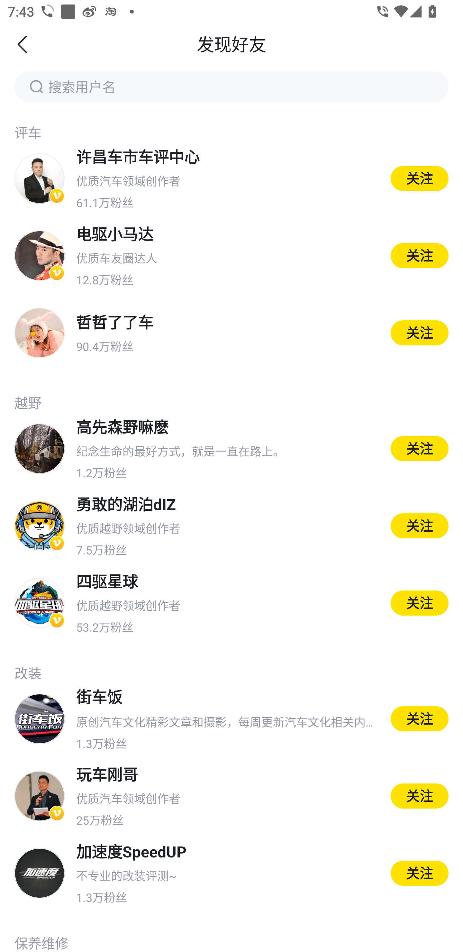 The image size is (463, 952). Describe the element at coordinates (232, 526) in the screenshot. I see `勇敢的湖泊dIZ 优质越野领域创作者 7.5万粉丝 关注` at that location.